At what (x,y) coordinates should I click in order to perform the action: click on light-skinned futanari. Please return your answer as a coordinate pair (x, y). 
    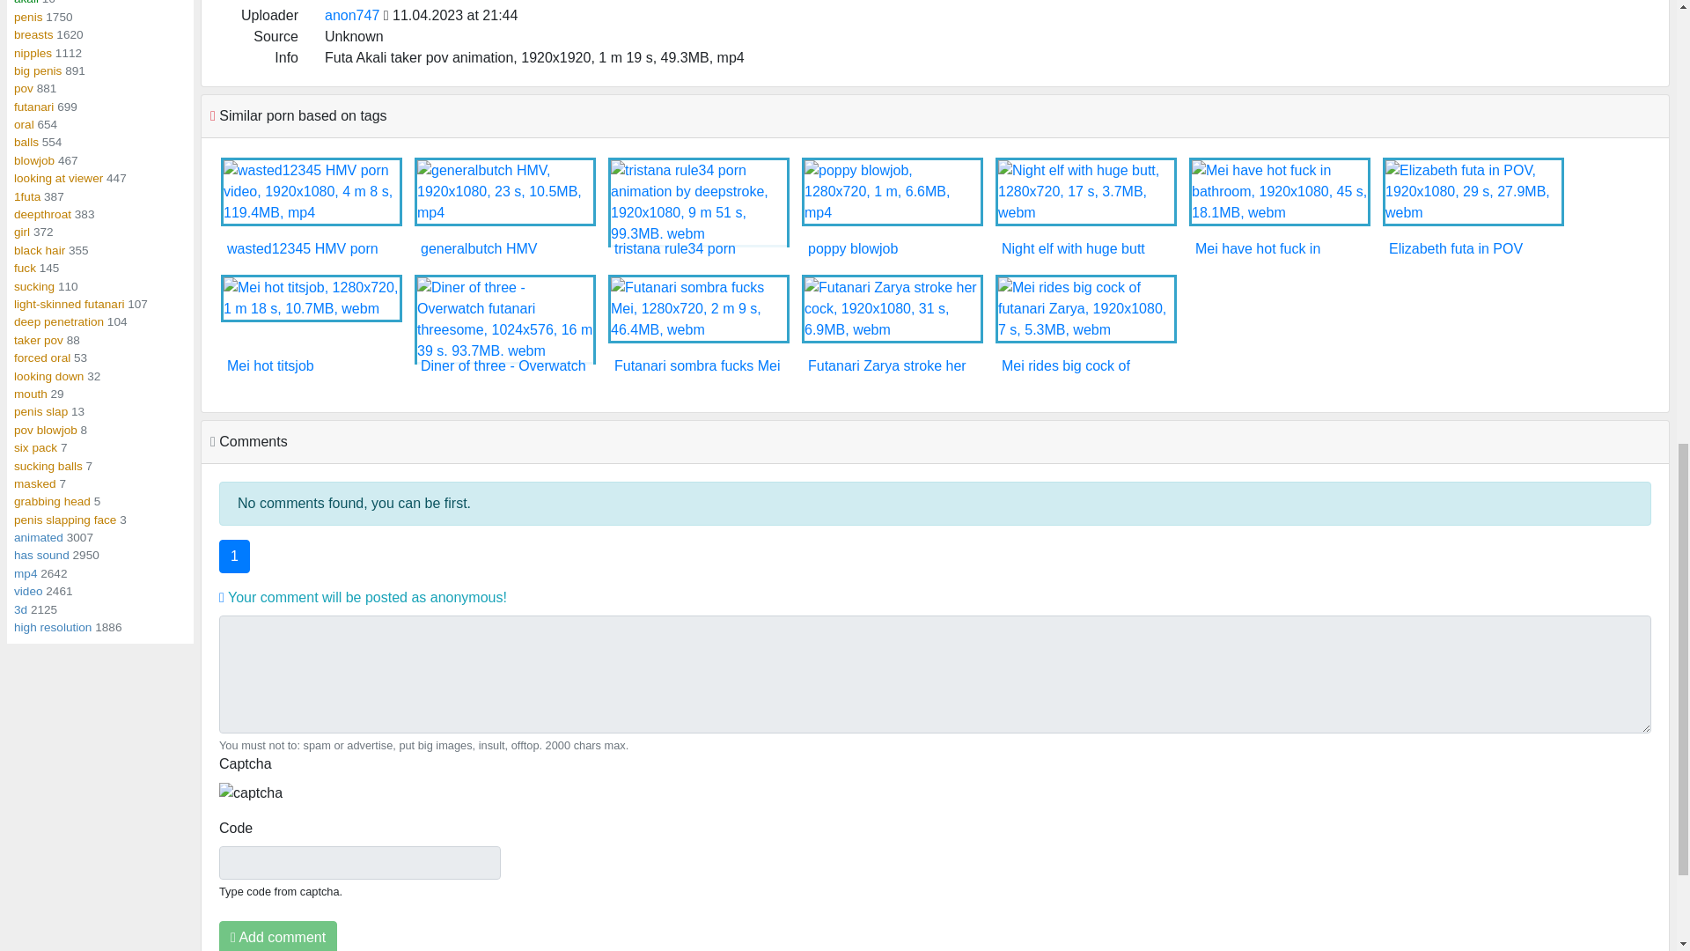
    Looking at the image, I should click on (69, 305).